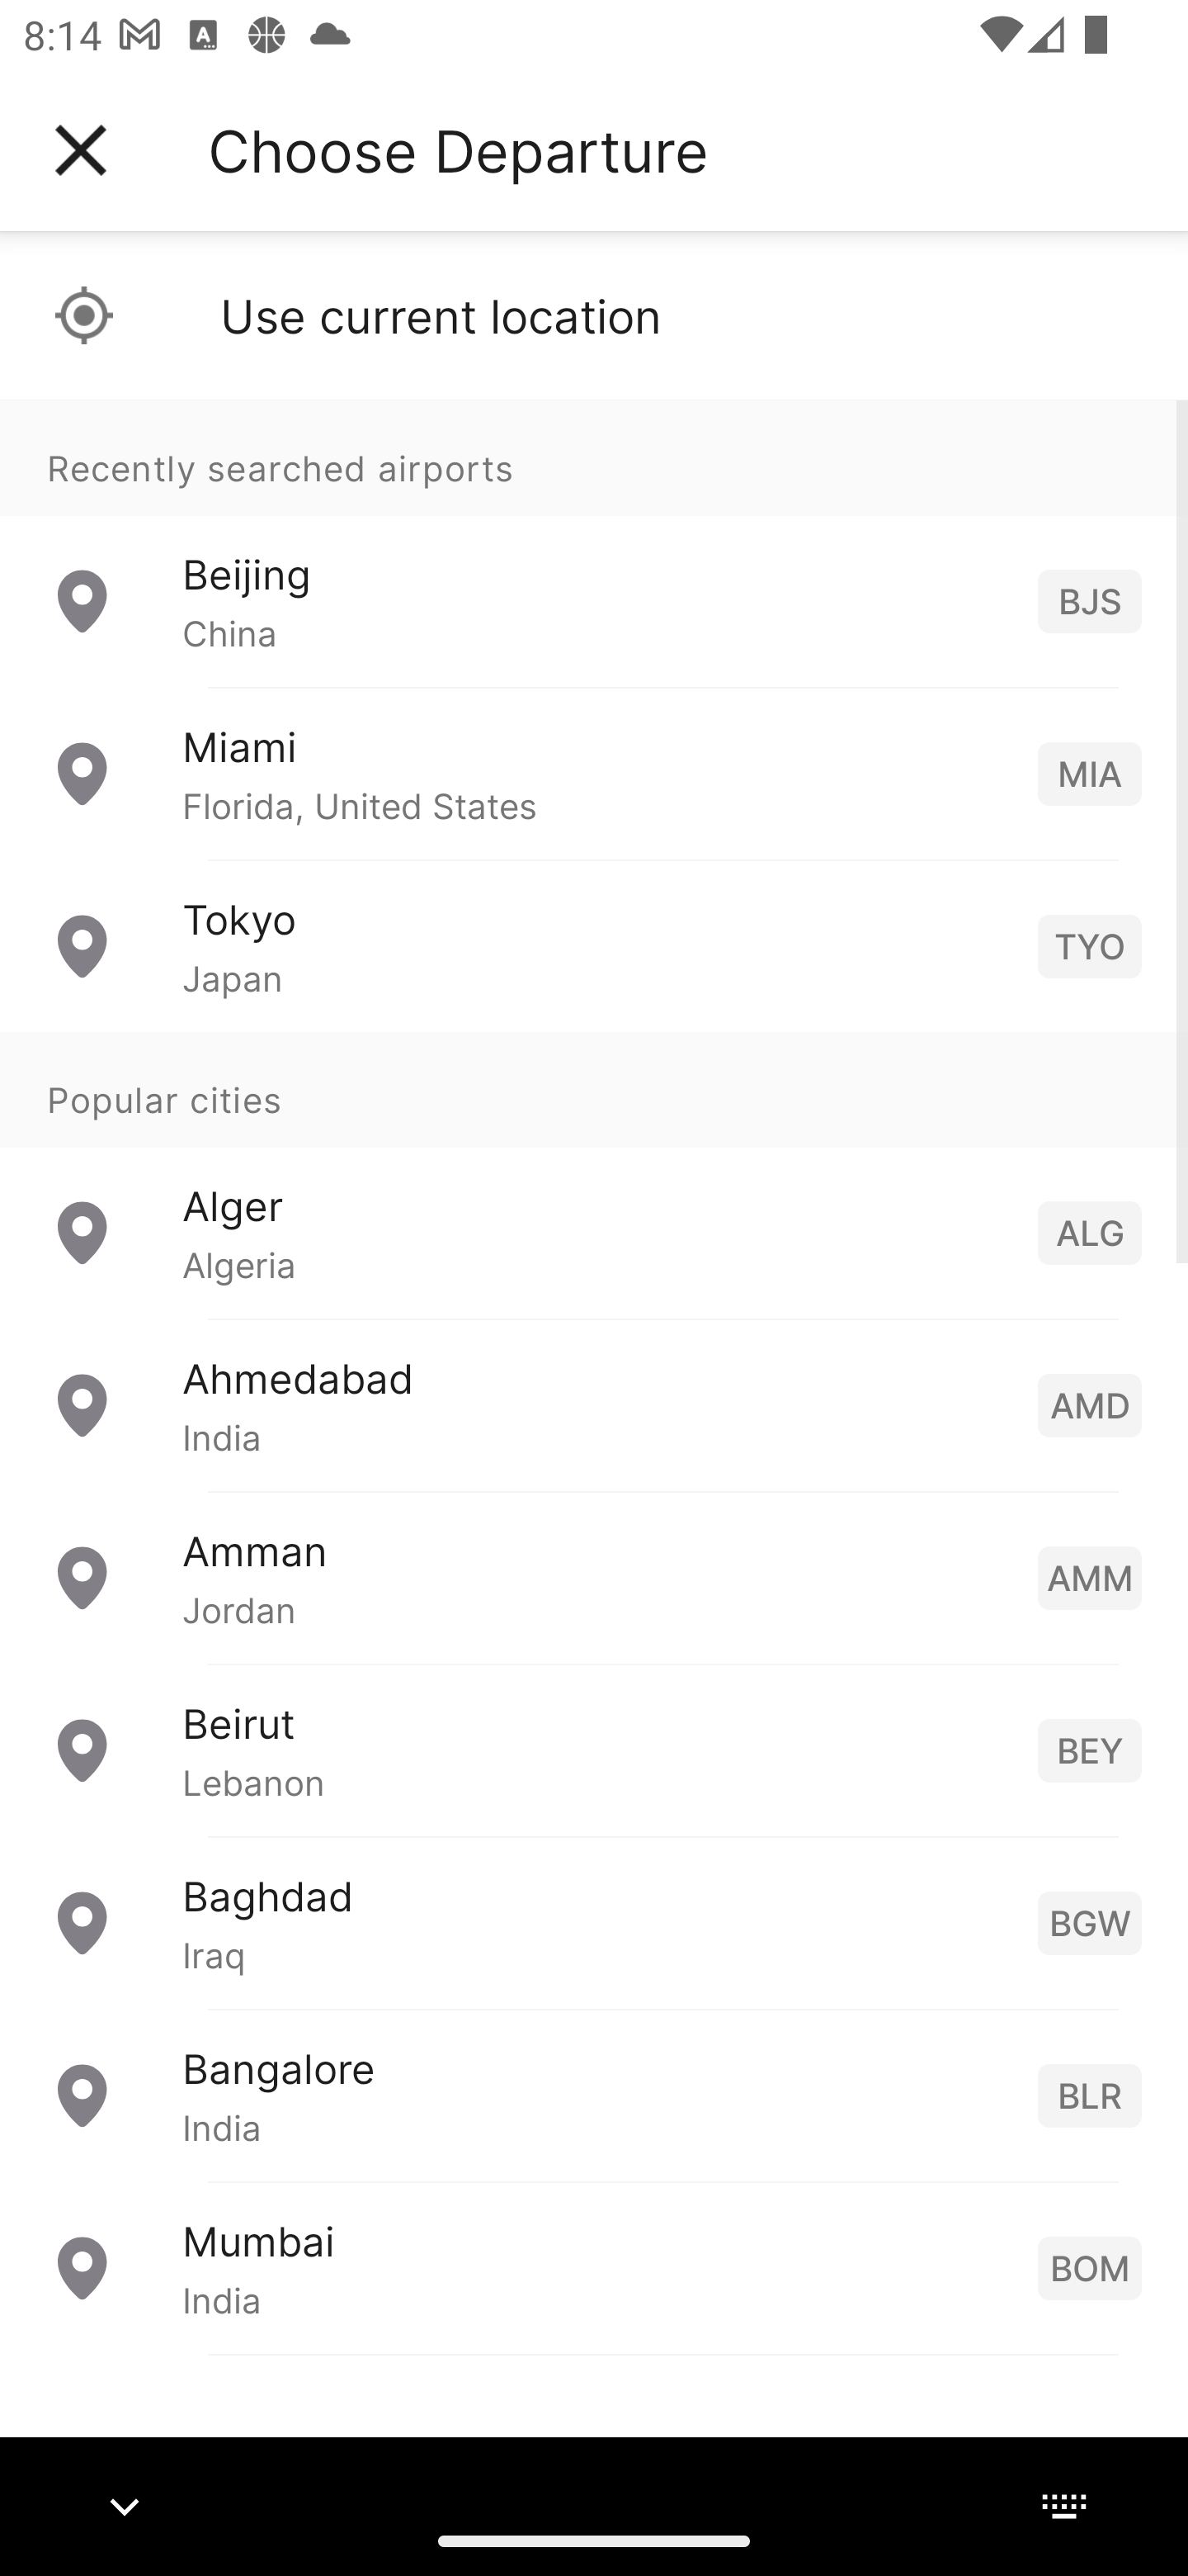 Image resolution: width=1188 pixels, height=2576 pixels. What do you see at coordinates (594, 543) in the screenshot?
I see `Recently searched airports Beijing China BJS` at bounding box center [594, 543].